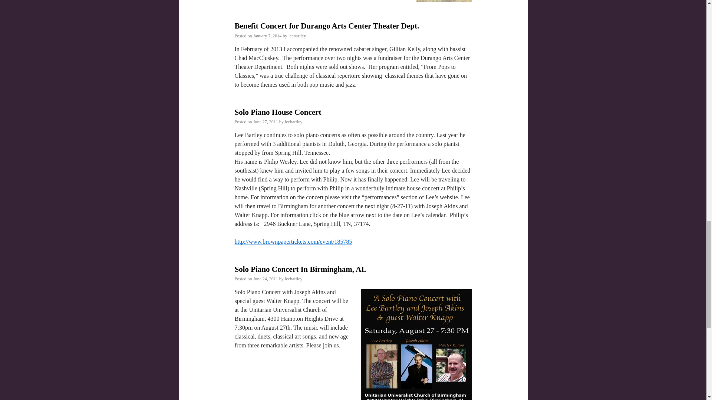  I want to click on leebartley, so click(293, 121).